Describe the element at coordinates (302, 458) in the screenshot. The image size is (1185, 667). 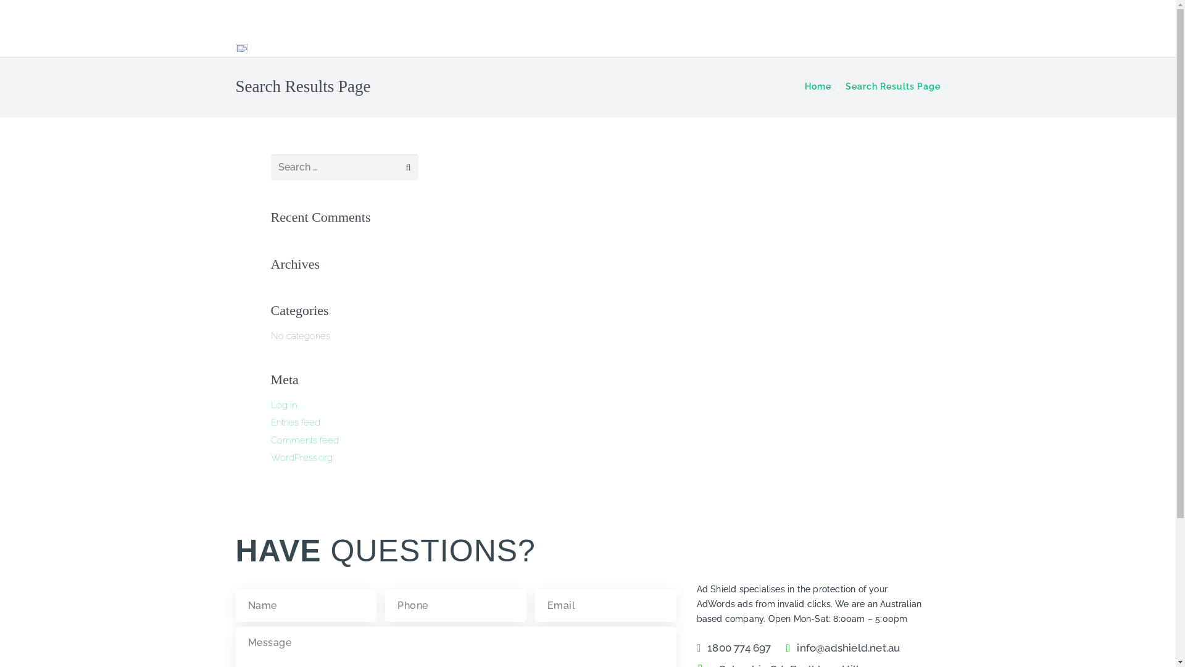
I see `WordPress.org` at that location.